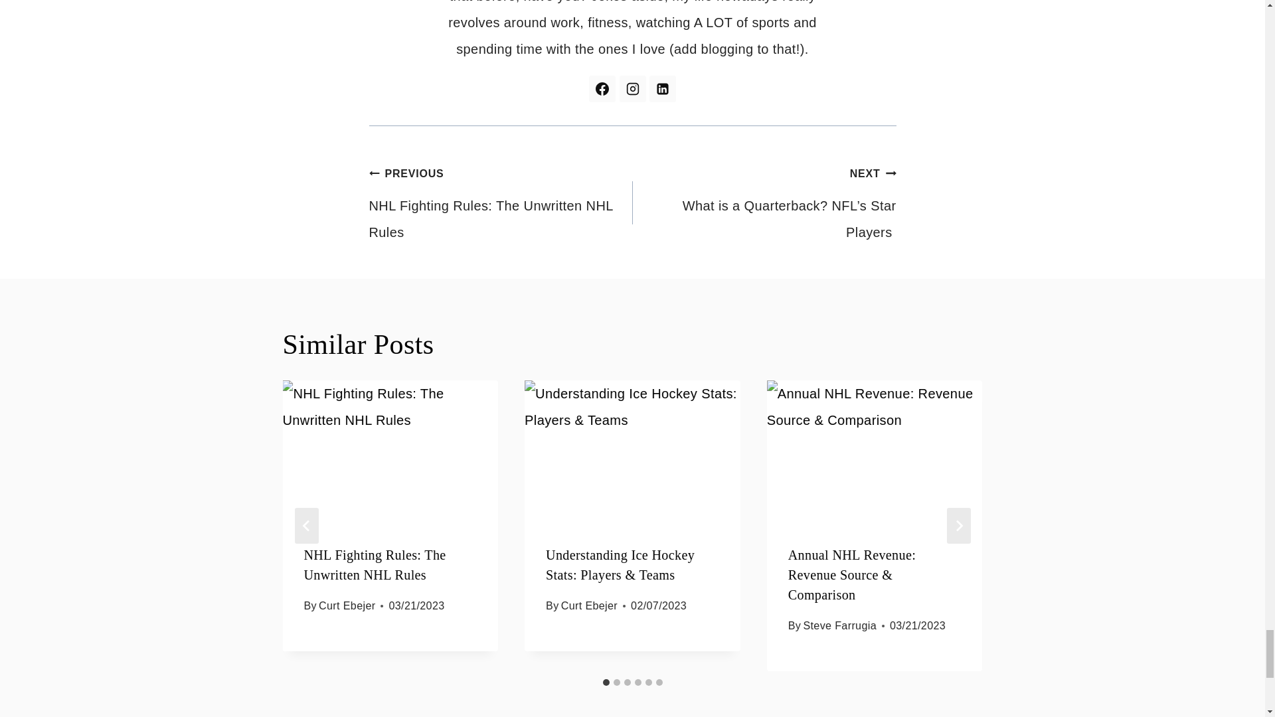 The height and width of the screenshot is (717, 1275). What do you see at coordinates (602, 89) in the screenshot?
I see `Follow Steve Farrugia on Facebook` at bounding box center [602, 89].